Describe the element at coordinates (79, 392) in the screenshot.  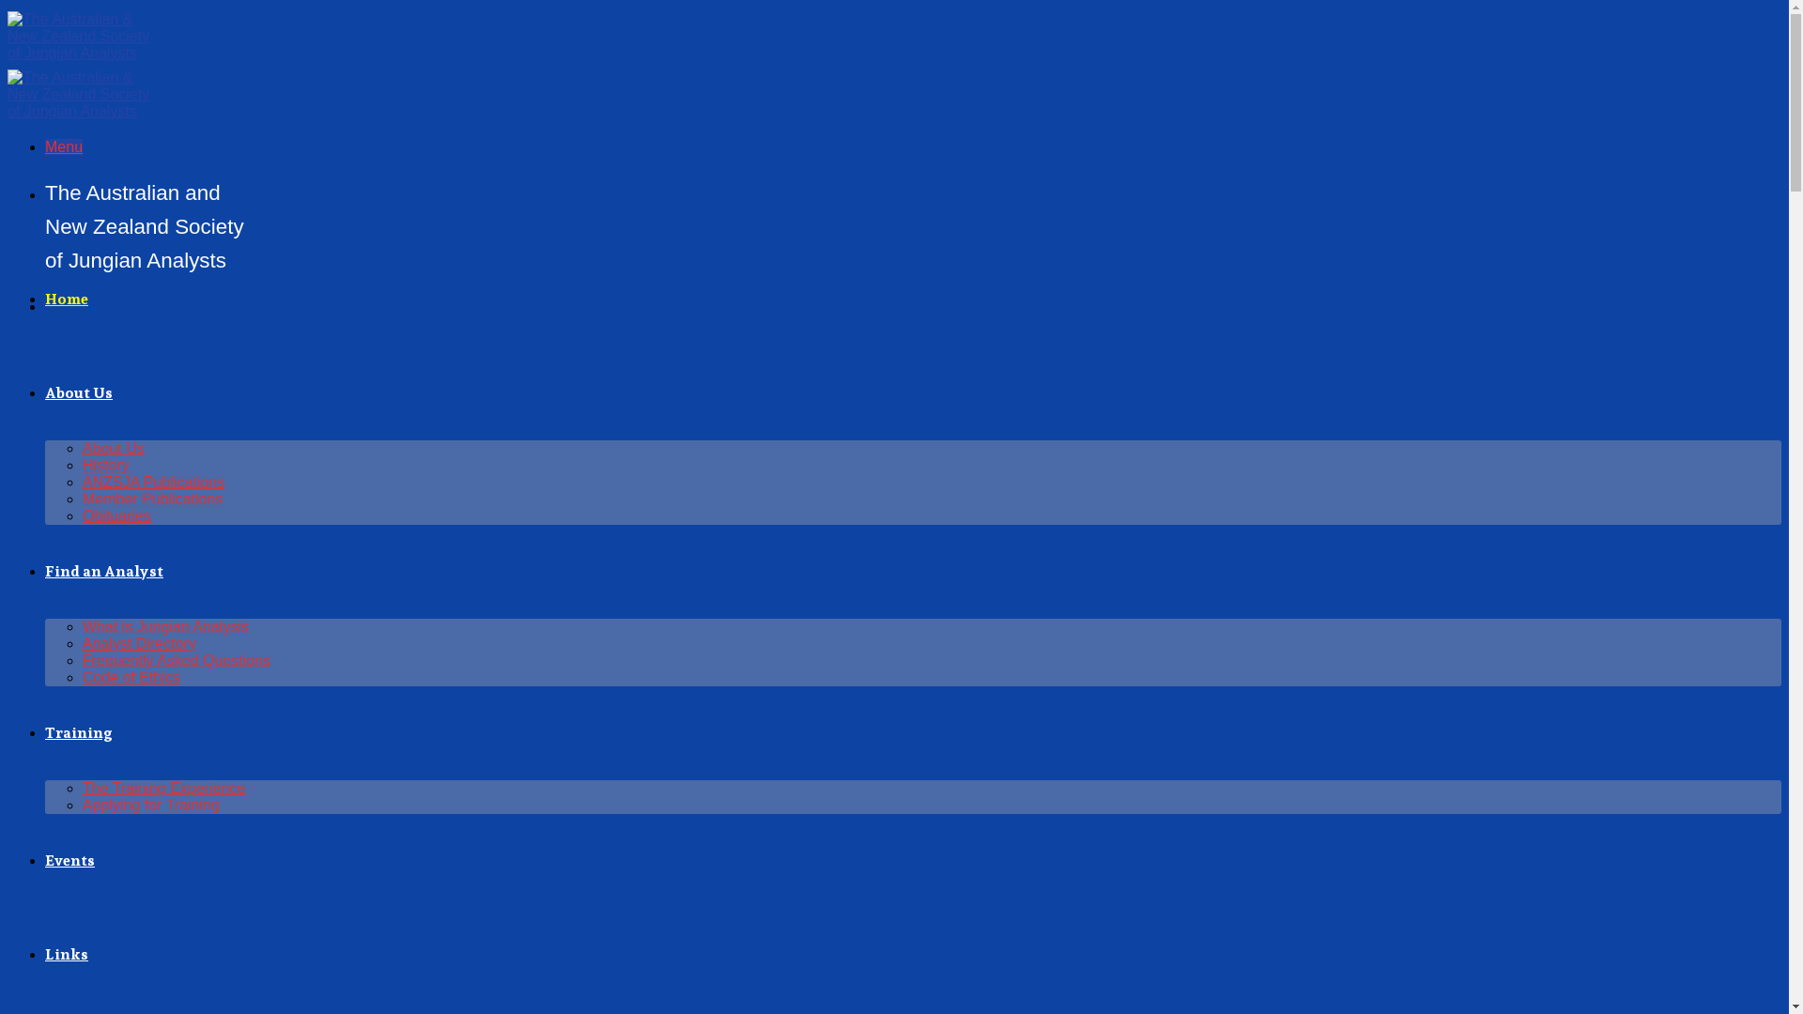
I see `About Us` at that location.